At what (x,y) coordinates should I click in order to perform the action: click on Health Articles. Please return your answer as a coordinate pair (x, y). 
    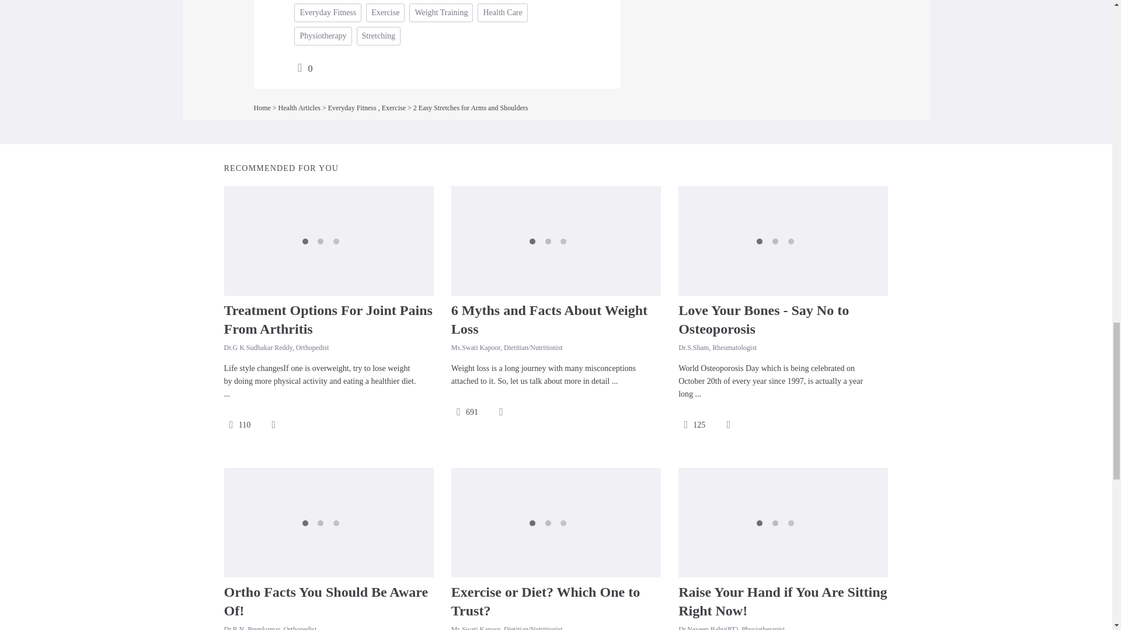
    Looking at the image, I should click on (299, 108).